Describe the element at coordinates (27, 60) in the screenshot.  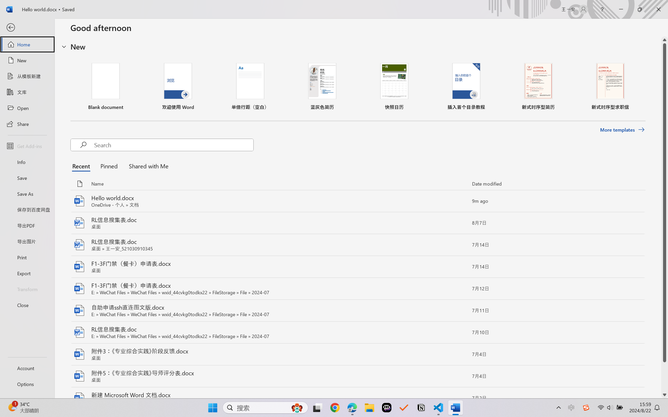
I see `New` at that location.